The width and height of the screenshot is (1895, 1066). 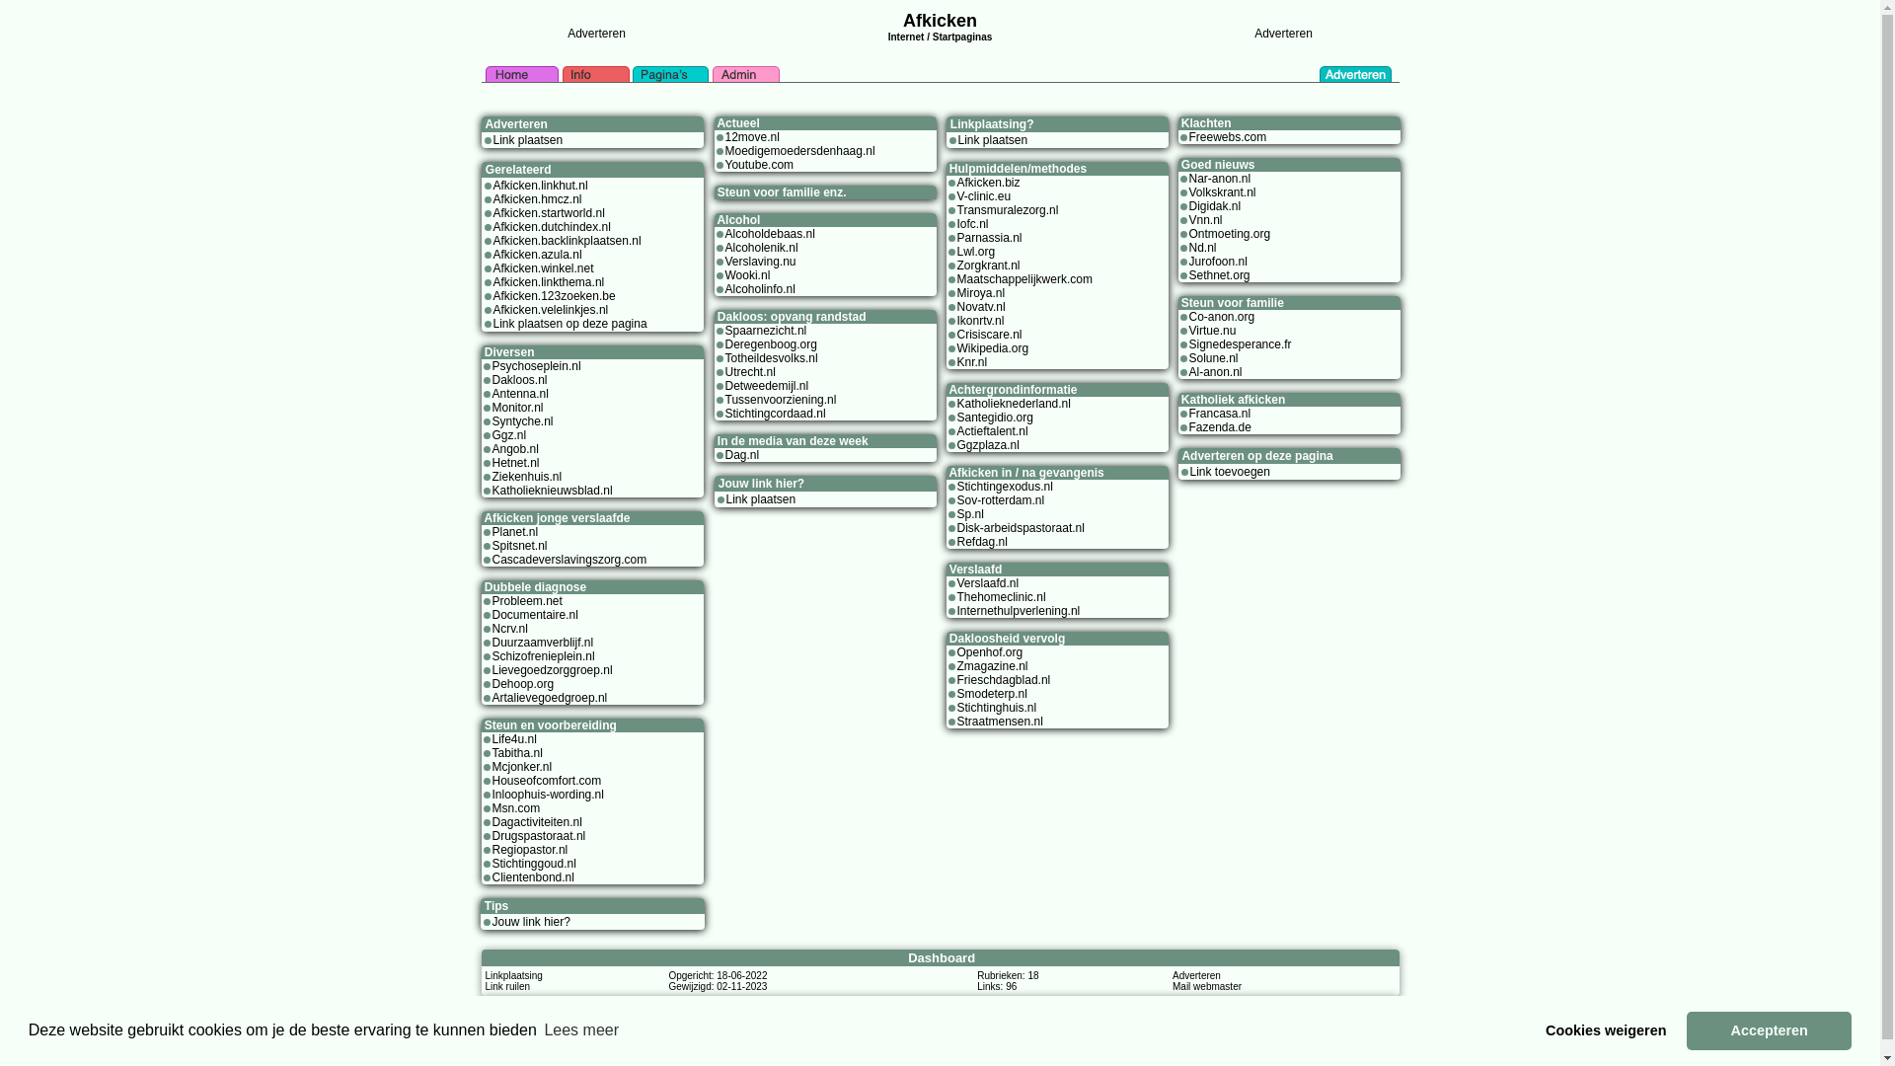 I want to click on Zmagazine.nl, so click(x=993, y=666).